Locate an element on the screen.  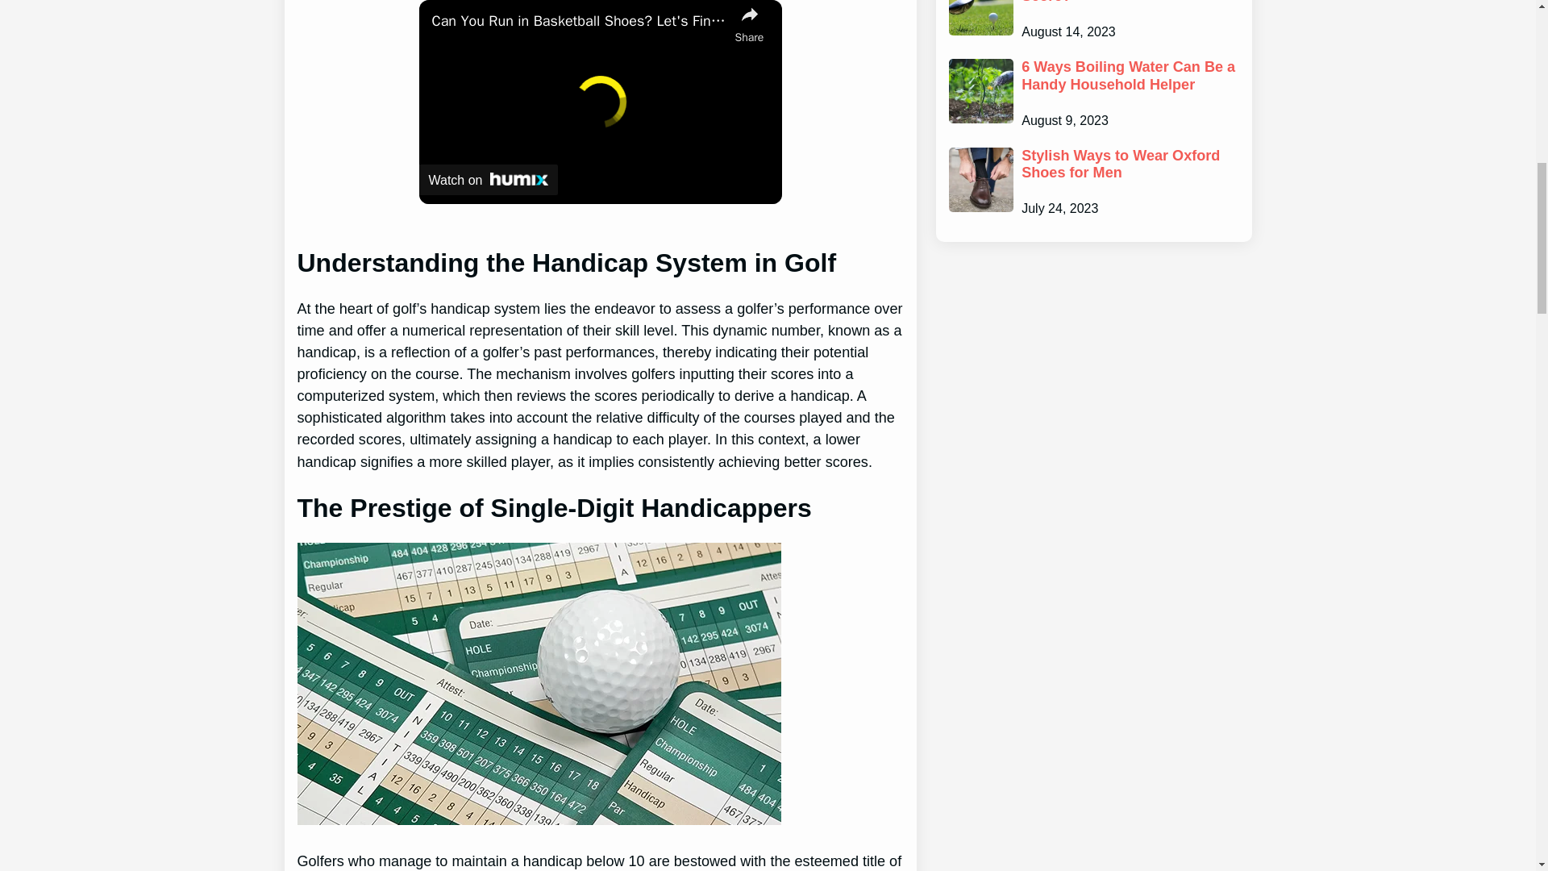
6 Ways Boiling Water Can Be a Handy Household Helper 7 is located at coordinates (980, 91).